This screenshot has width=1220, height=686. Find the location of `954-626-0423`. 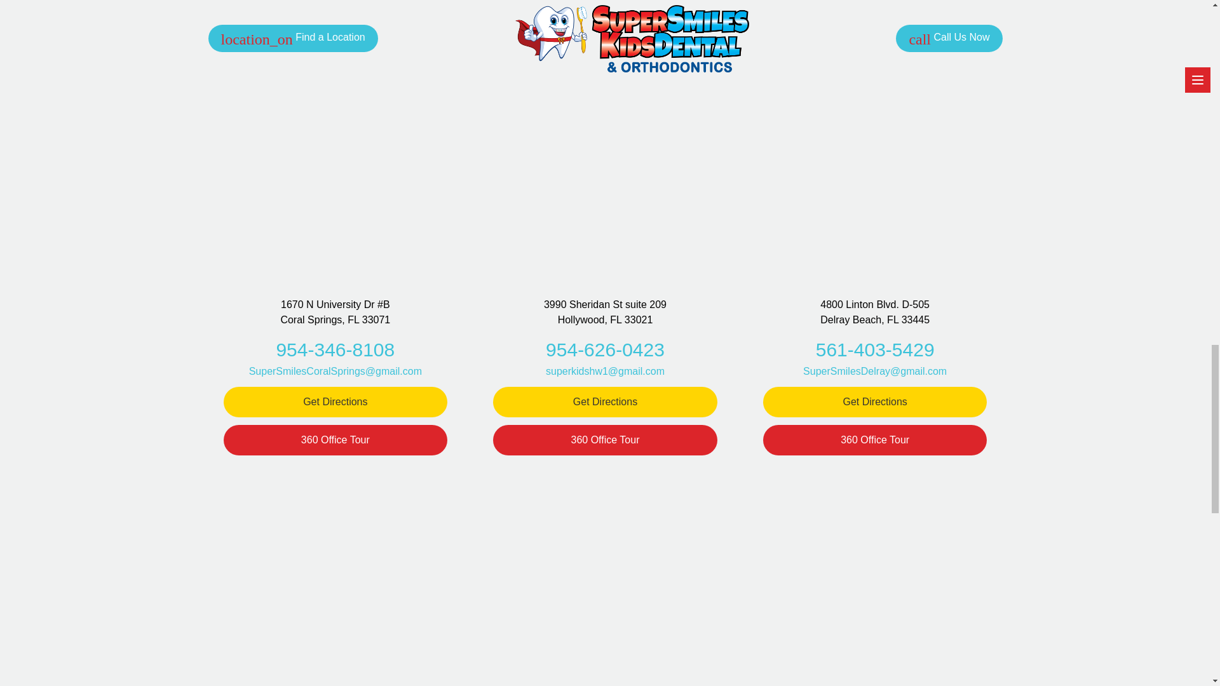

954-626-0423 is located at coordinates (605, 349).